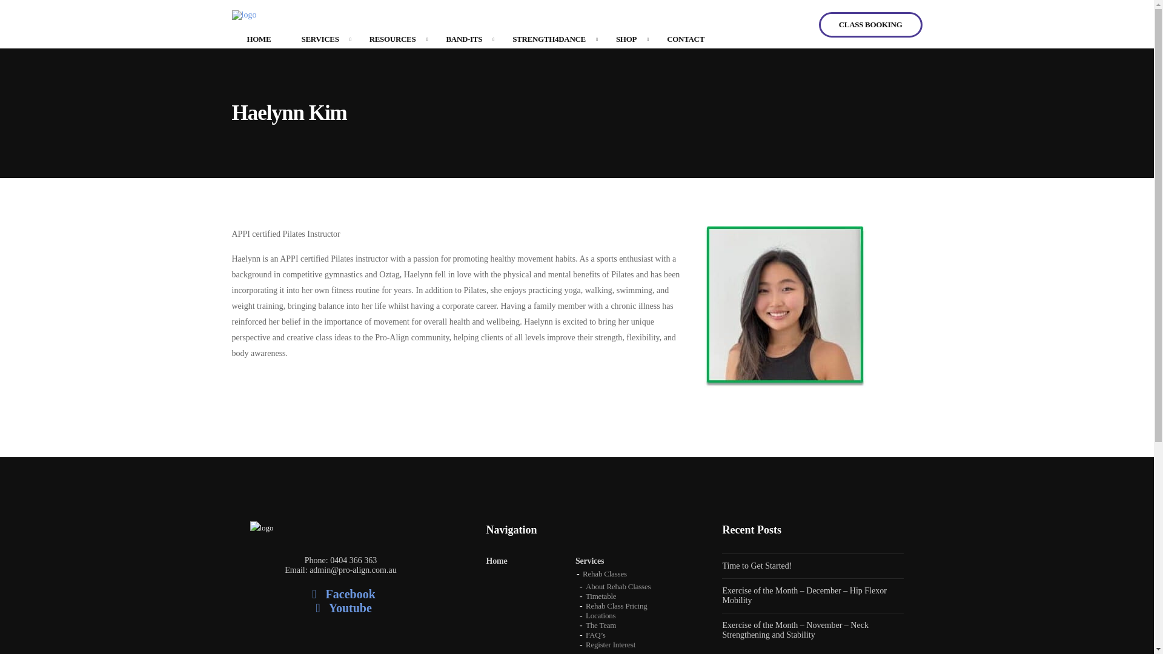 This screenshot has height=654, width=1163. What do you see at coordinates (320, 39) in the screenshot?
I see `SERVICES` at bounding box center [320, 39].